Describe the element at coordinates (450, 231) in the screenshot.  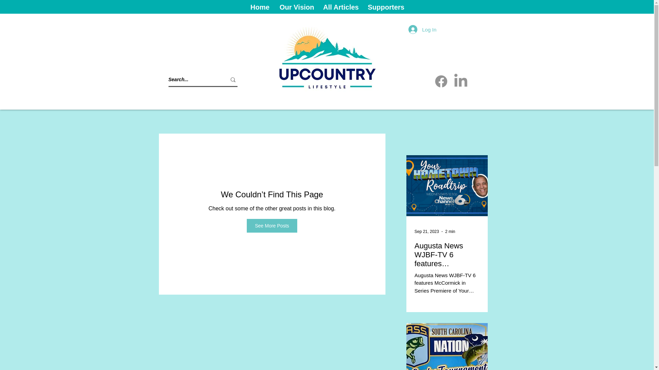
I see `2 min` at that location.